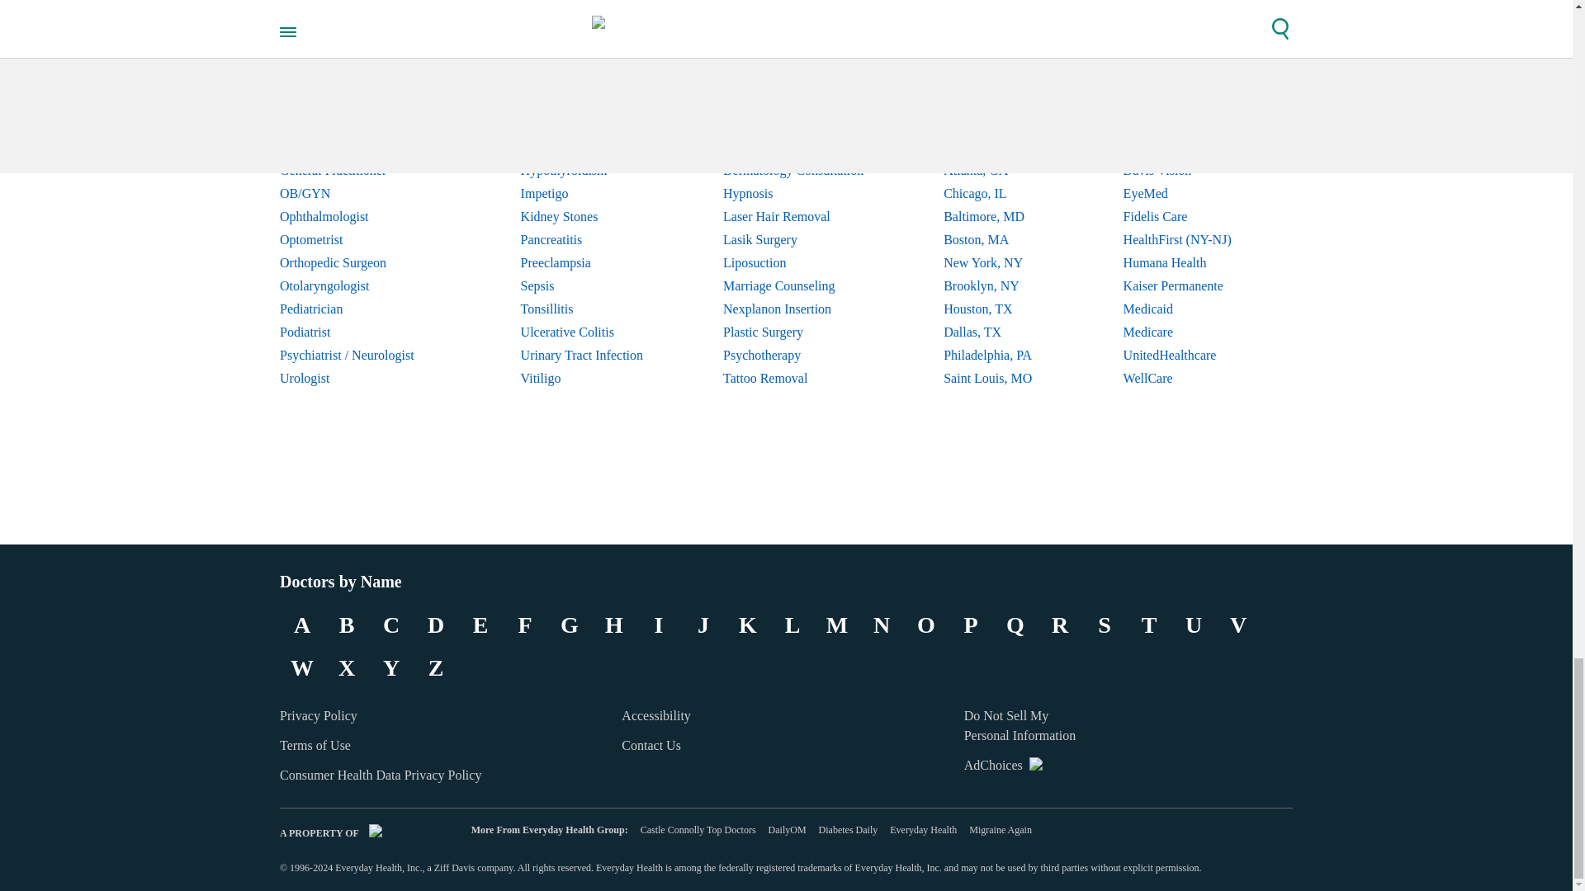 The image size is (1585, 891). I want to click on Ophthalmologist, so click(360, 216).